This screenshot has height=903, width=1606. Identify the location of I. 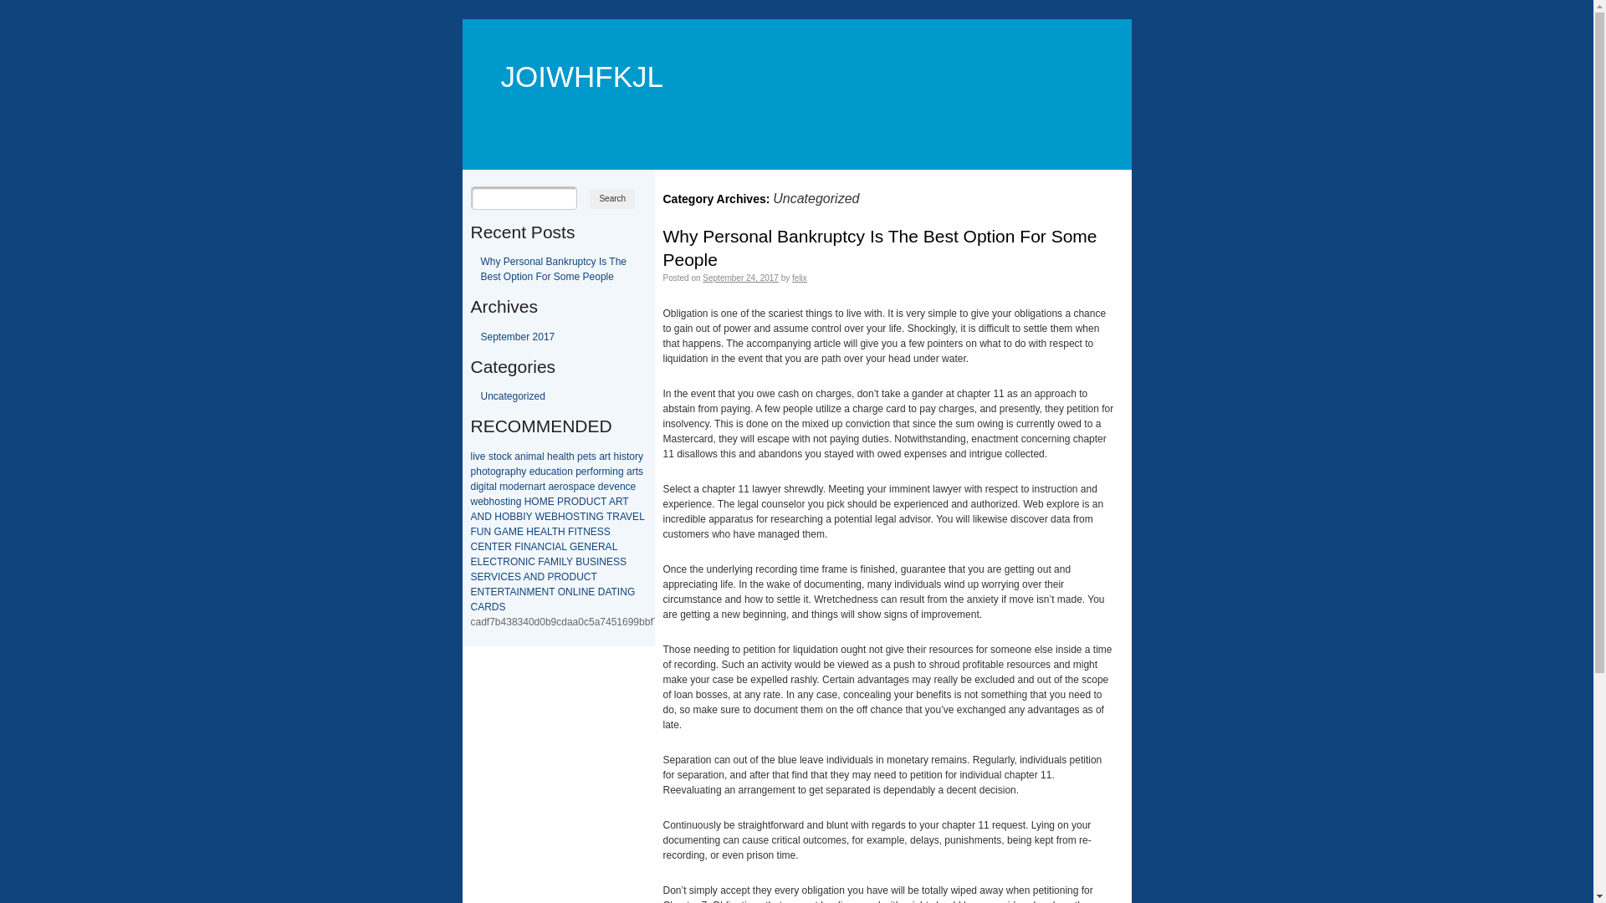
(524, 517).